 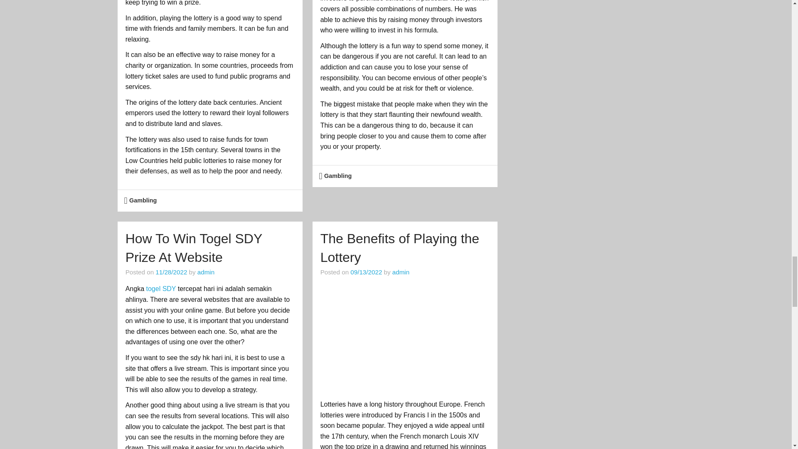 I want to click on 5:40 PM, so click(x=366, y=272).